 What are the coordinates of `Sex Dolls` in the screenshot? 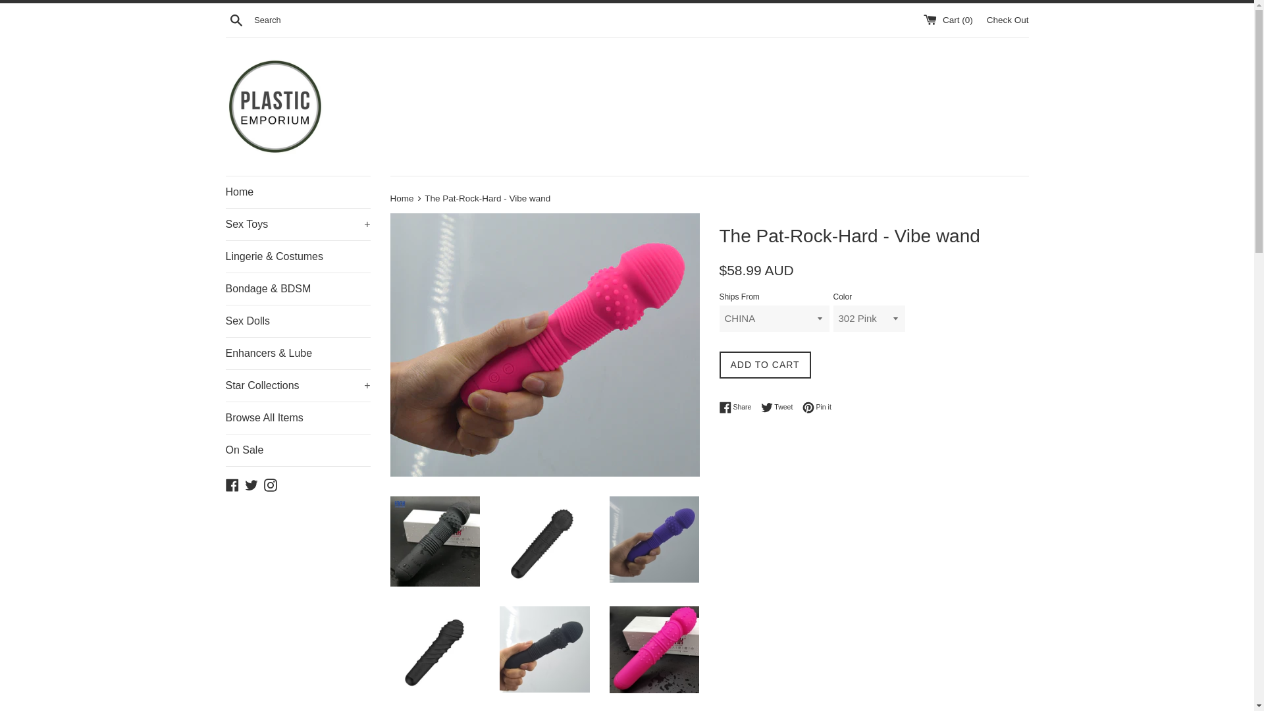 It's located at (298, 321).